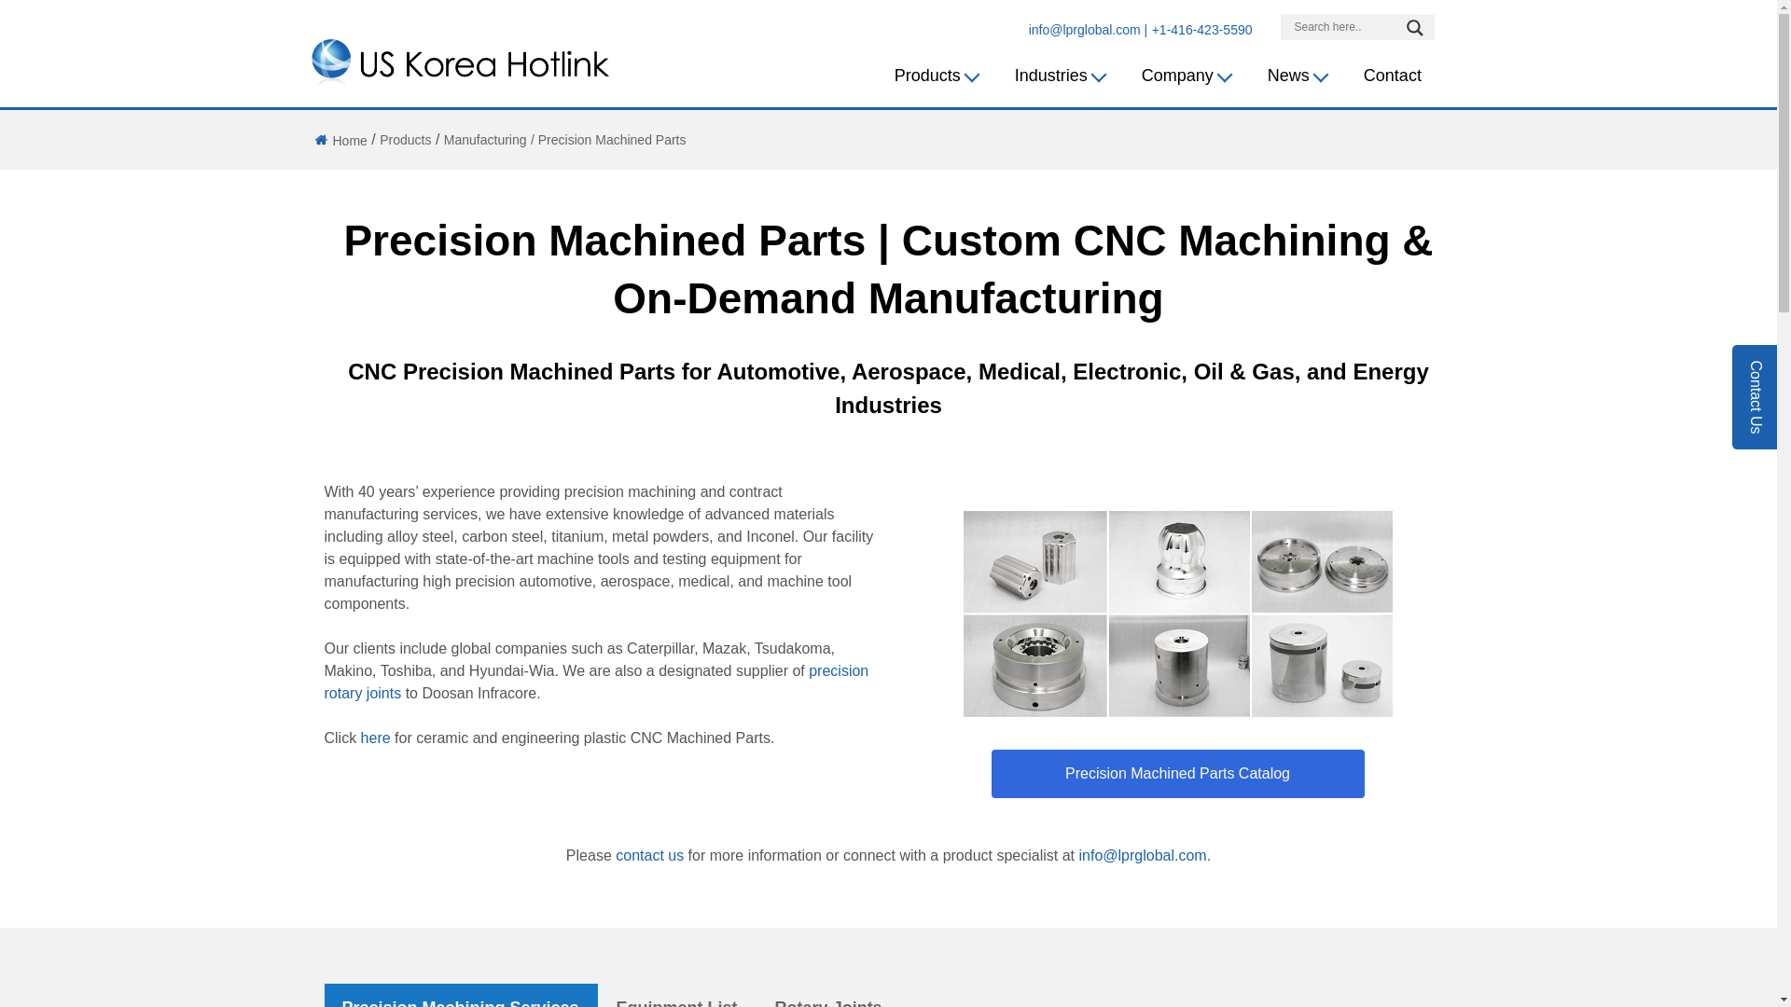  I want to click on Products, so click(954, 76).